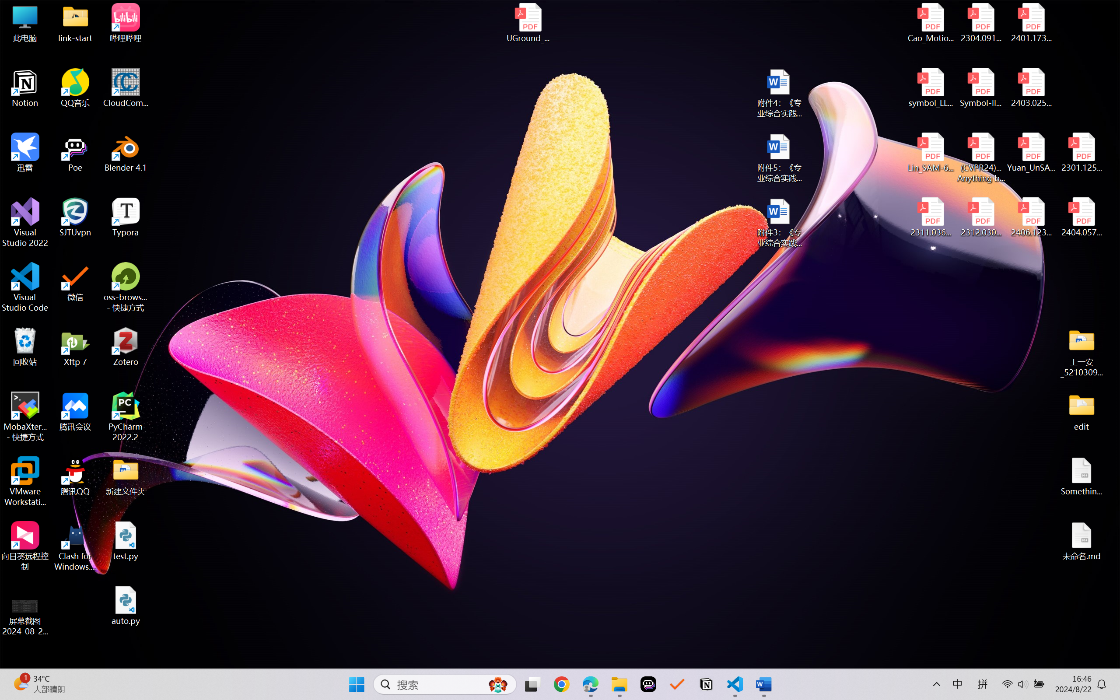 Image resolution: width=1120 pixels, height=700 pixels. What do you see at coordinates (561, 684) in the screenshot?
I see `Google Chrome` at bounding box center [561, 684].